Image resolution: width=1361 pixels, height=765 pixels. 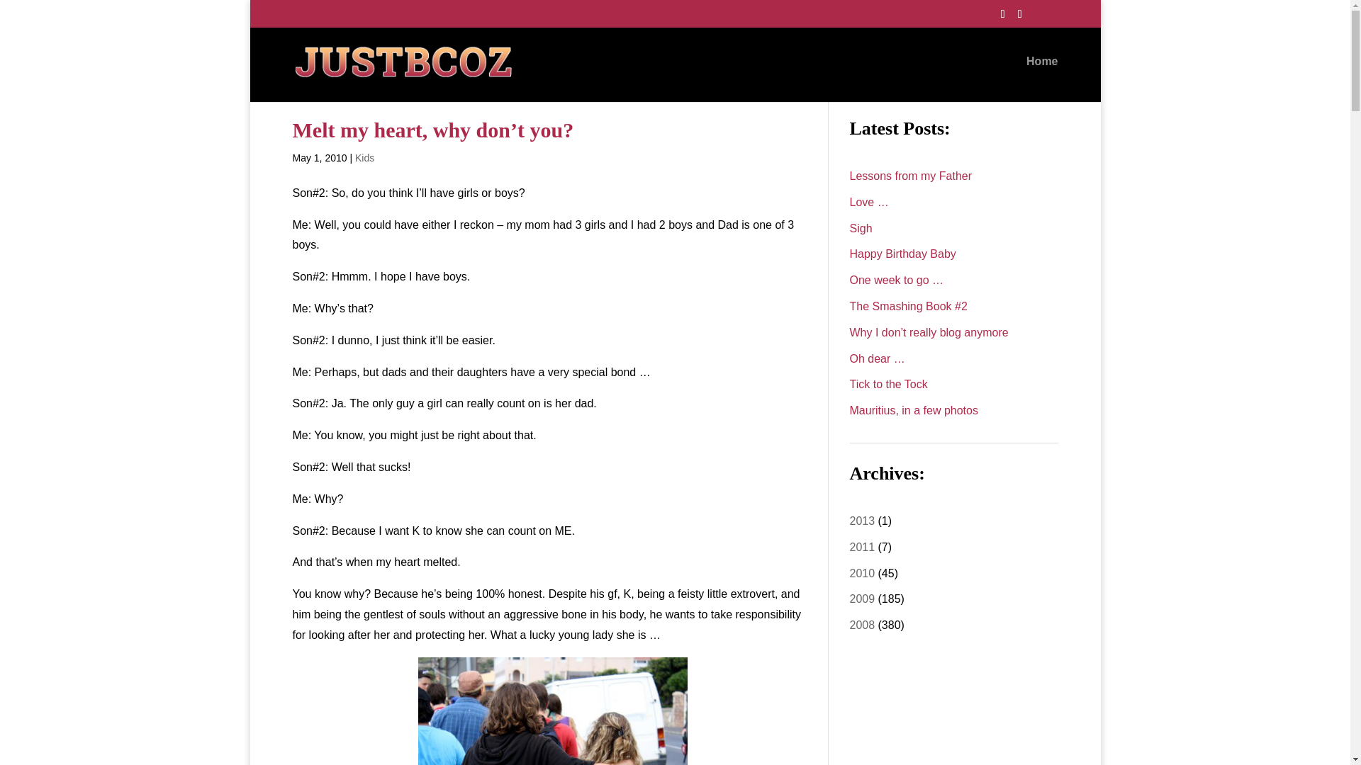 What do you see at coordinates (552, 711) in the screenshot?
I see `son2andgf` at bounding box center [552, 711].